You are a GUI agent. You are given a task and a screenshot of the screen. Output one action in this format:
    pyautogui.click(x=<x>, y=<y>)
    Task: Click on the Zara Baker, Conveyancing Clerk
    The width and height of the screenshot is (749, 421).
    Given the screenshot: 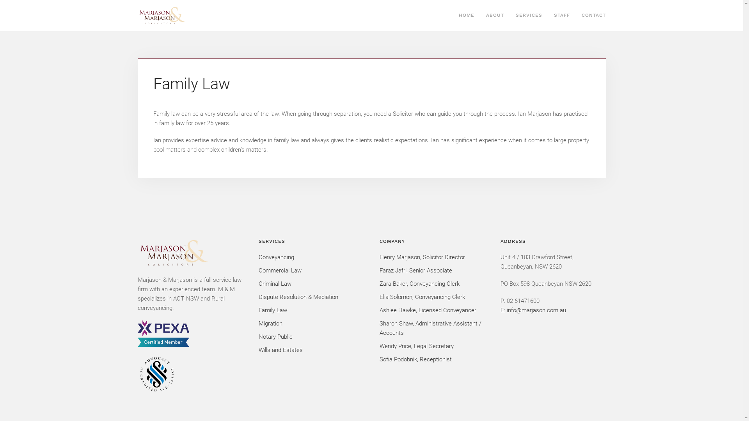 What is the action you would take?
    pyautogui.click(x=432, y=284)
    